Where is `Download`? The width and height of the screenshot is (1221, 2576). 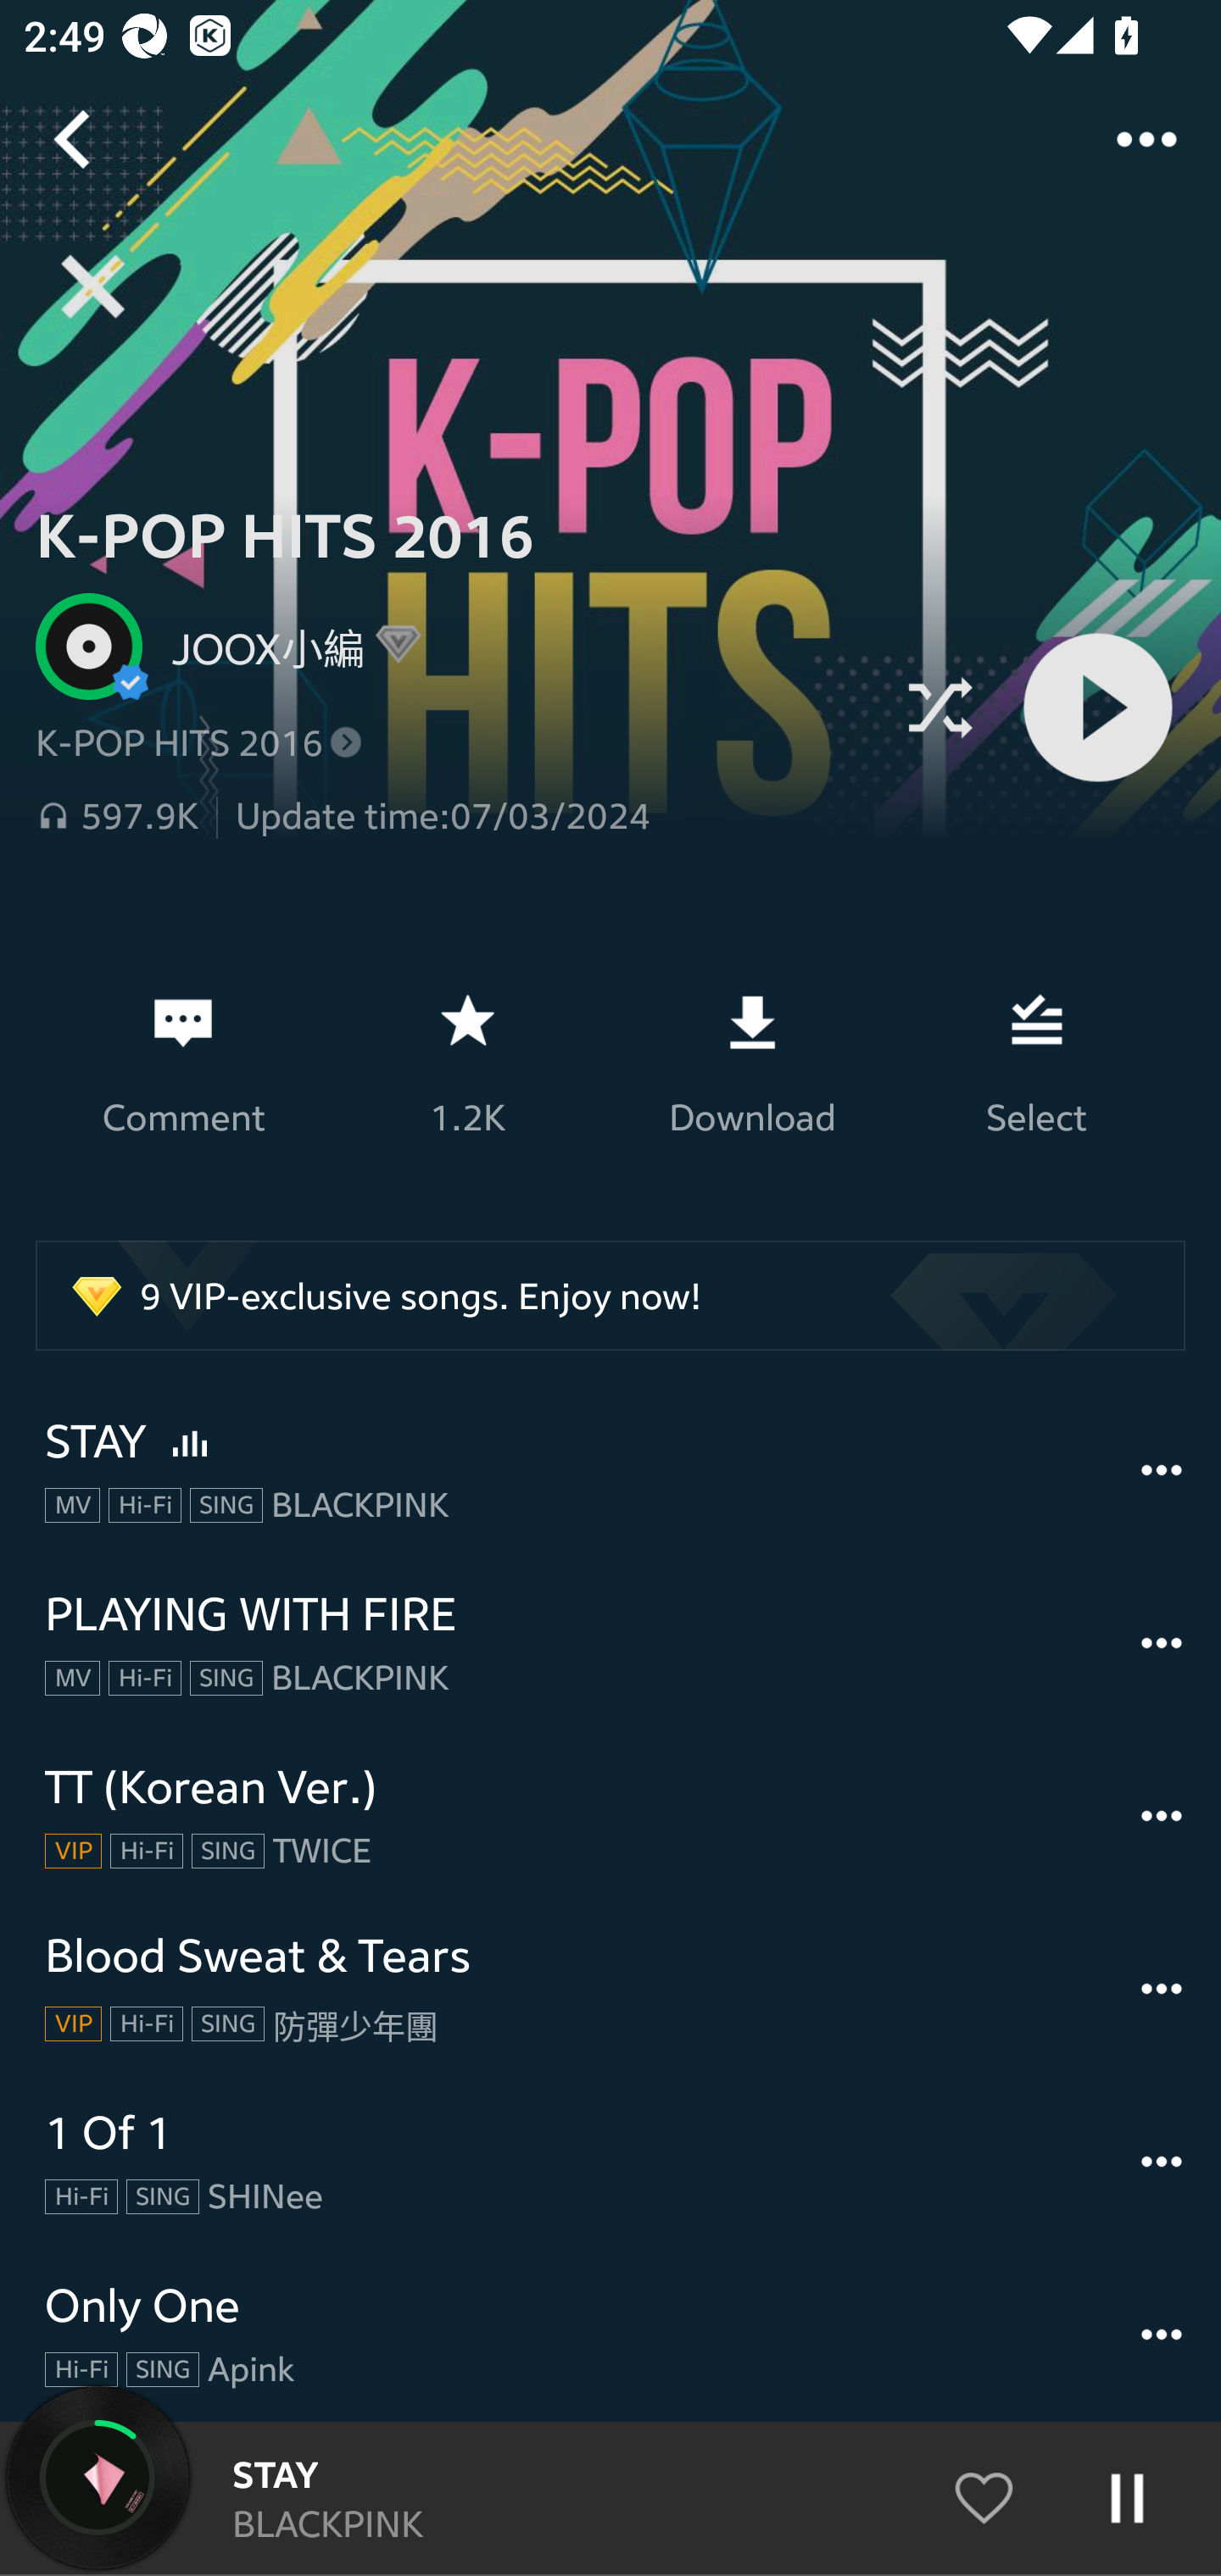 Download is located at coordinates (751, 1063).